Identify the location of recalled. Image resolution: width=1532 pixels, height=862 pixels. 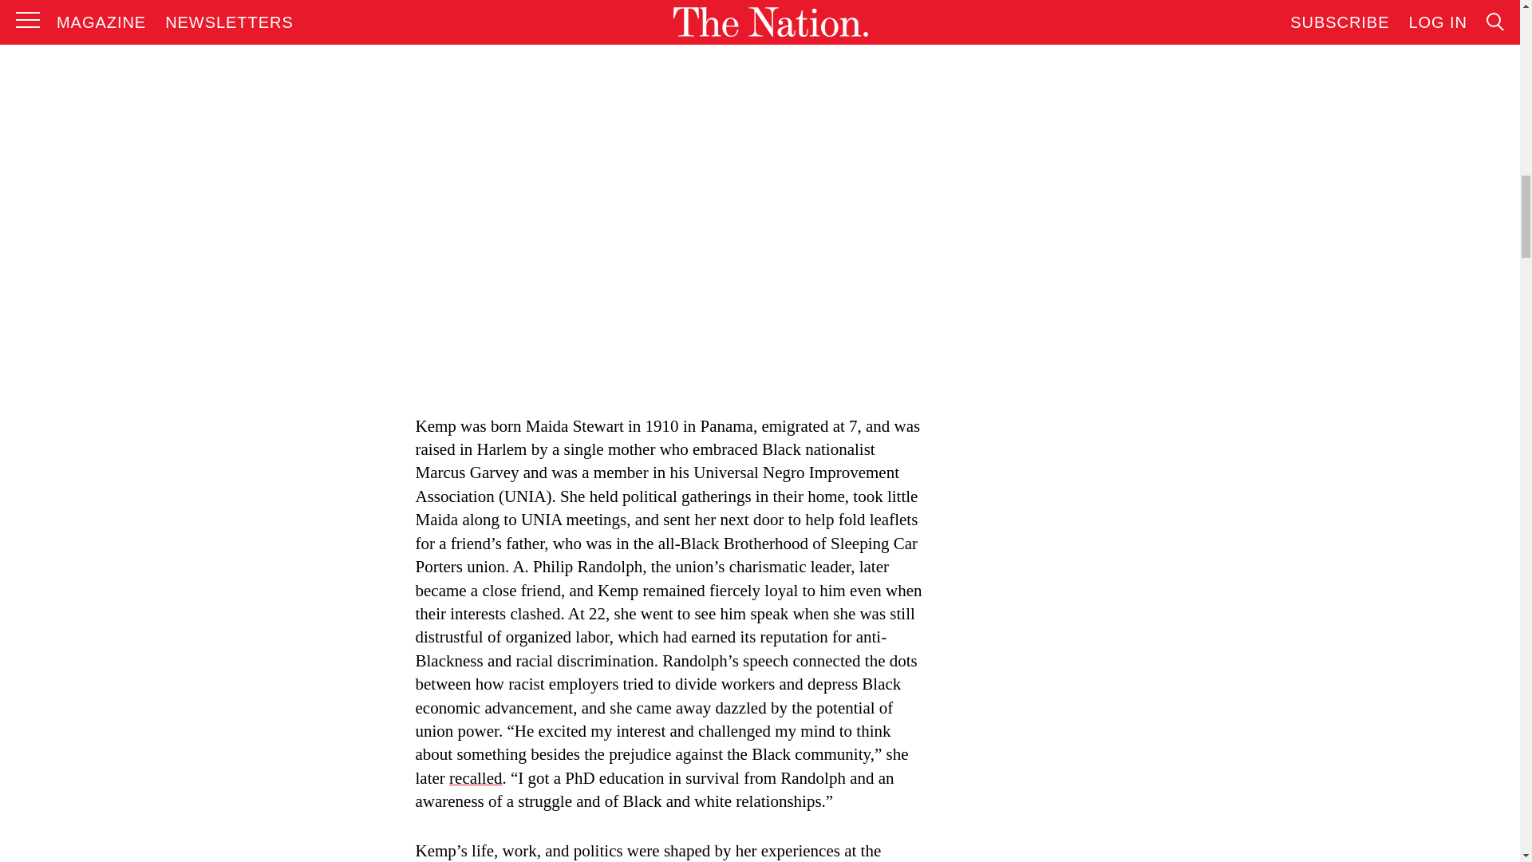
(476, 778).